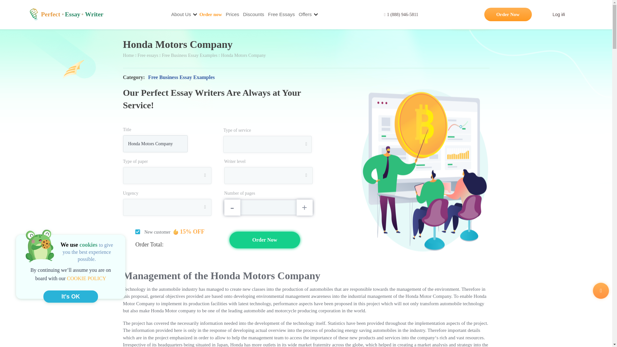 This screenshot has width=617, height=347. What do you see at coordinates (232, 14) in the screenshot?
I see `Prices` at bounding box center [232, 14].